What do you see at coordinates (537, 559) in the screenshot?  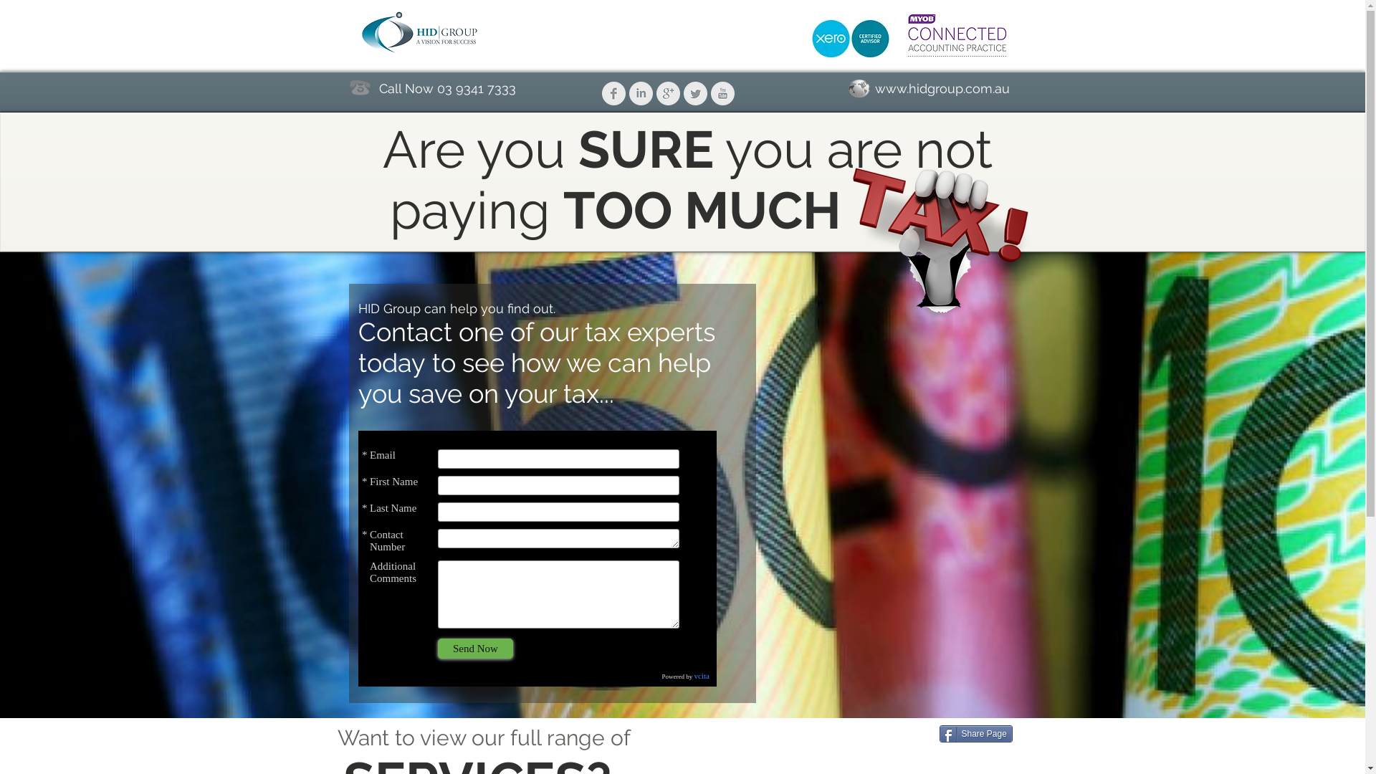 I see `Quick Form Builder` at bounding box center [537, 559].